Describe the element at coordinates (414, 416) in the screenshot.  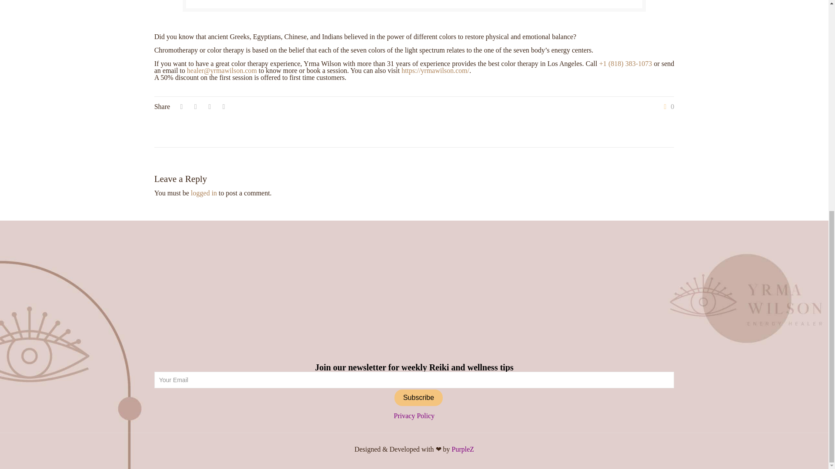
I see `Privacy Policy` at that location.